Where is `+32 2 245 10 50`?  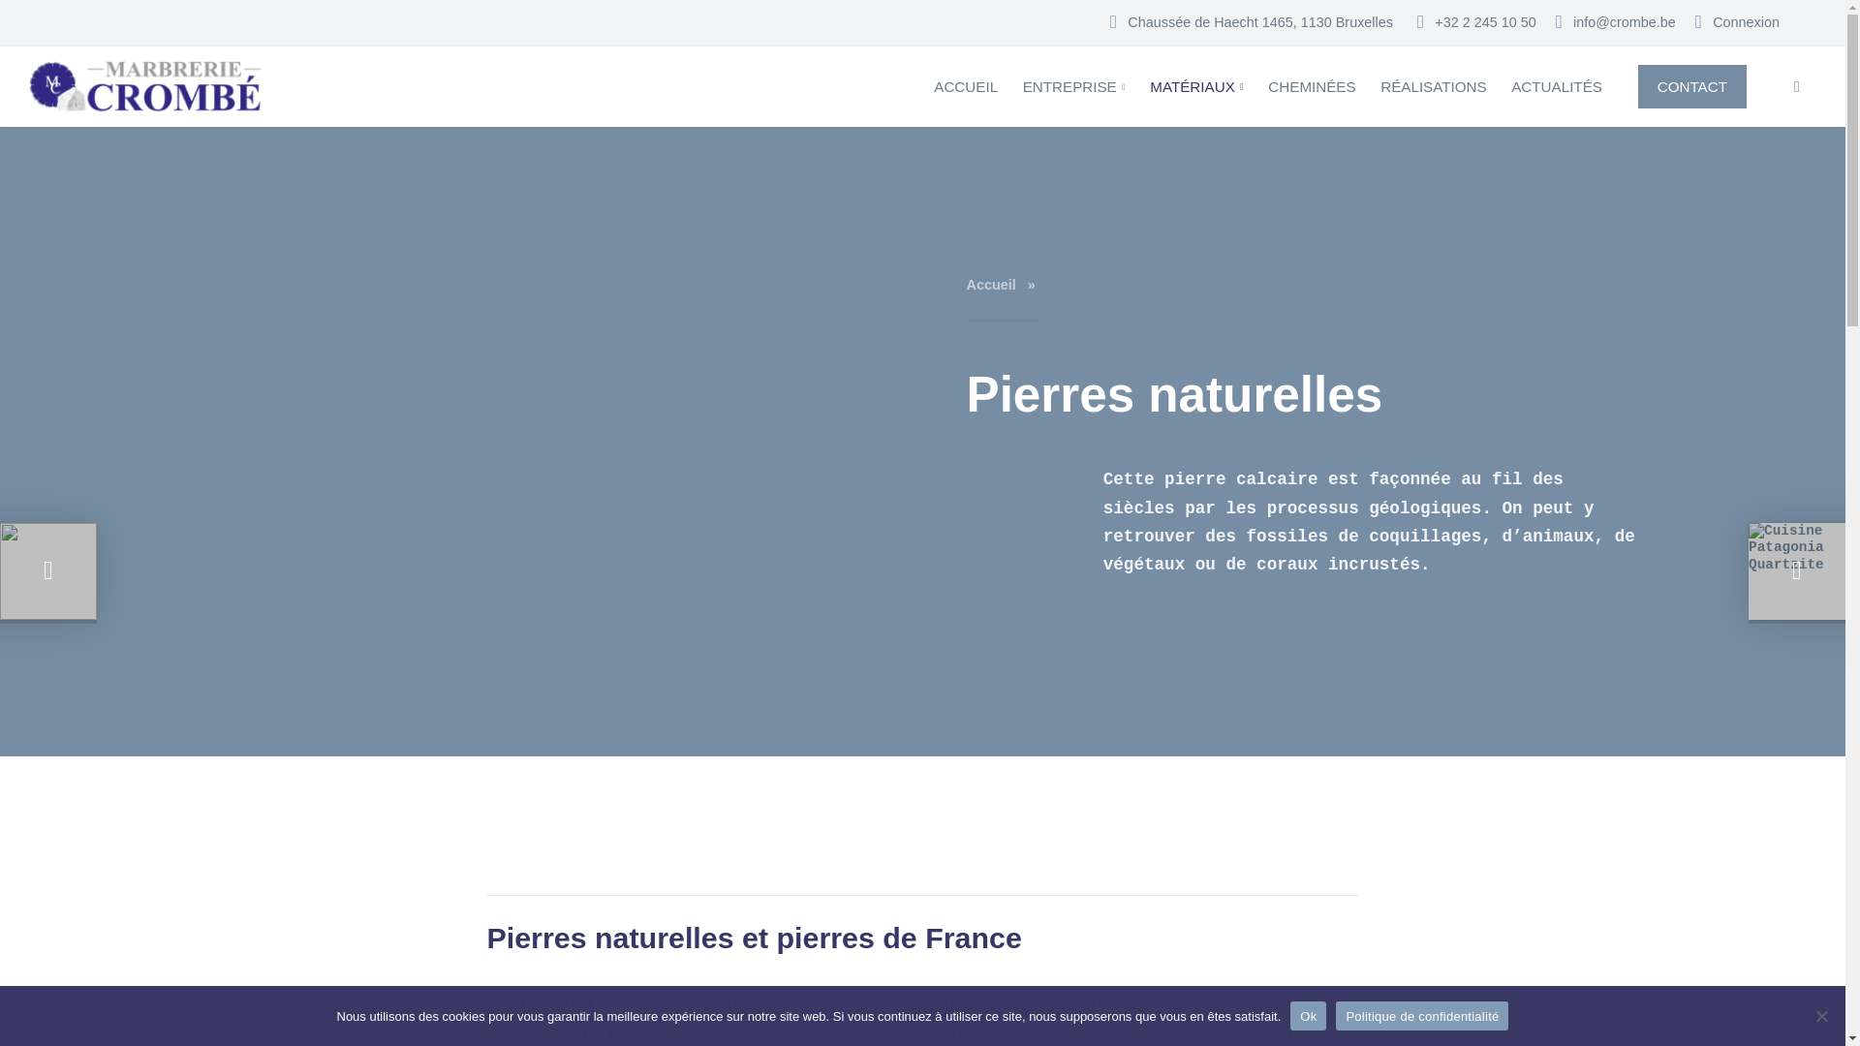 +32 2 245 10 50 is located at coordinates (1476, 21).